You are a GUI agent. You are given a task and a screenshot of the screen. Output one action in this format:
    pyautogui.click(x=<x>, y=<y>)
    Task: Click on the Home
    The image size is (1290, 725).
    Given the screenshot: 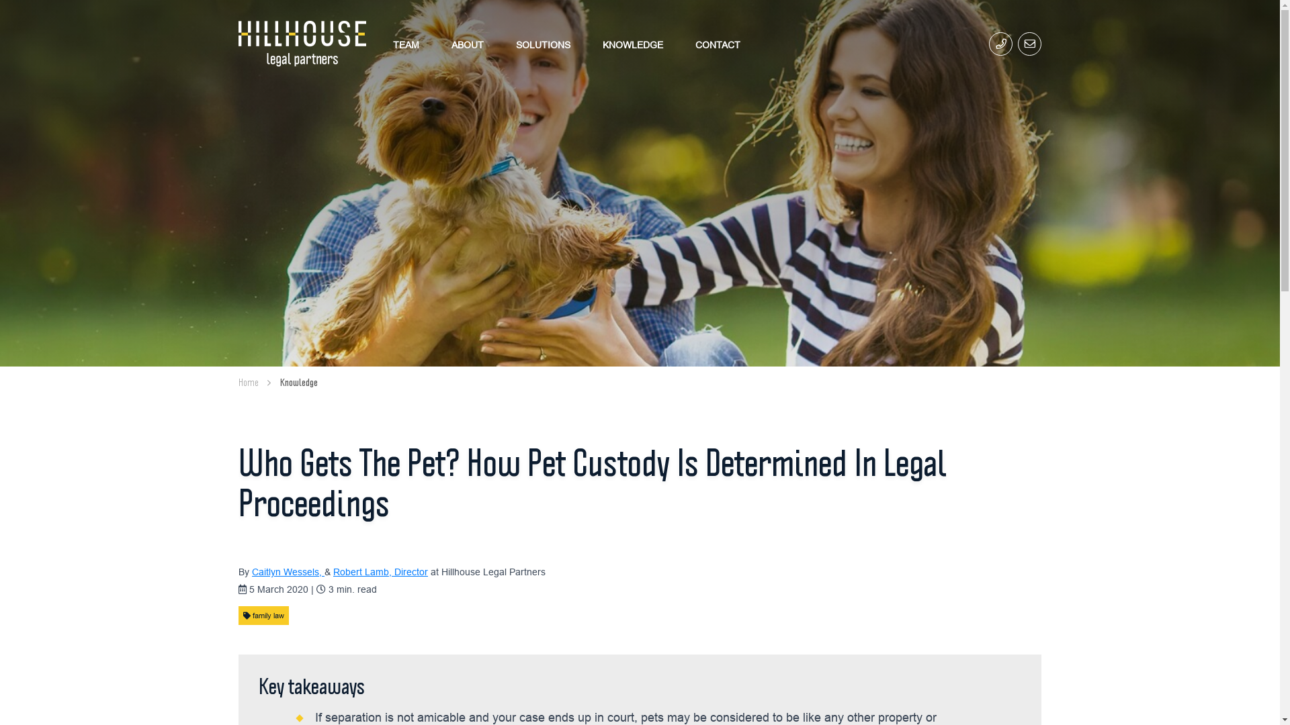 What is the action you would take?
    pyautogui.click(x=249, y=383)
    